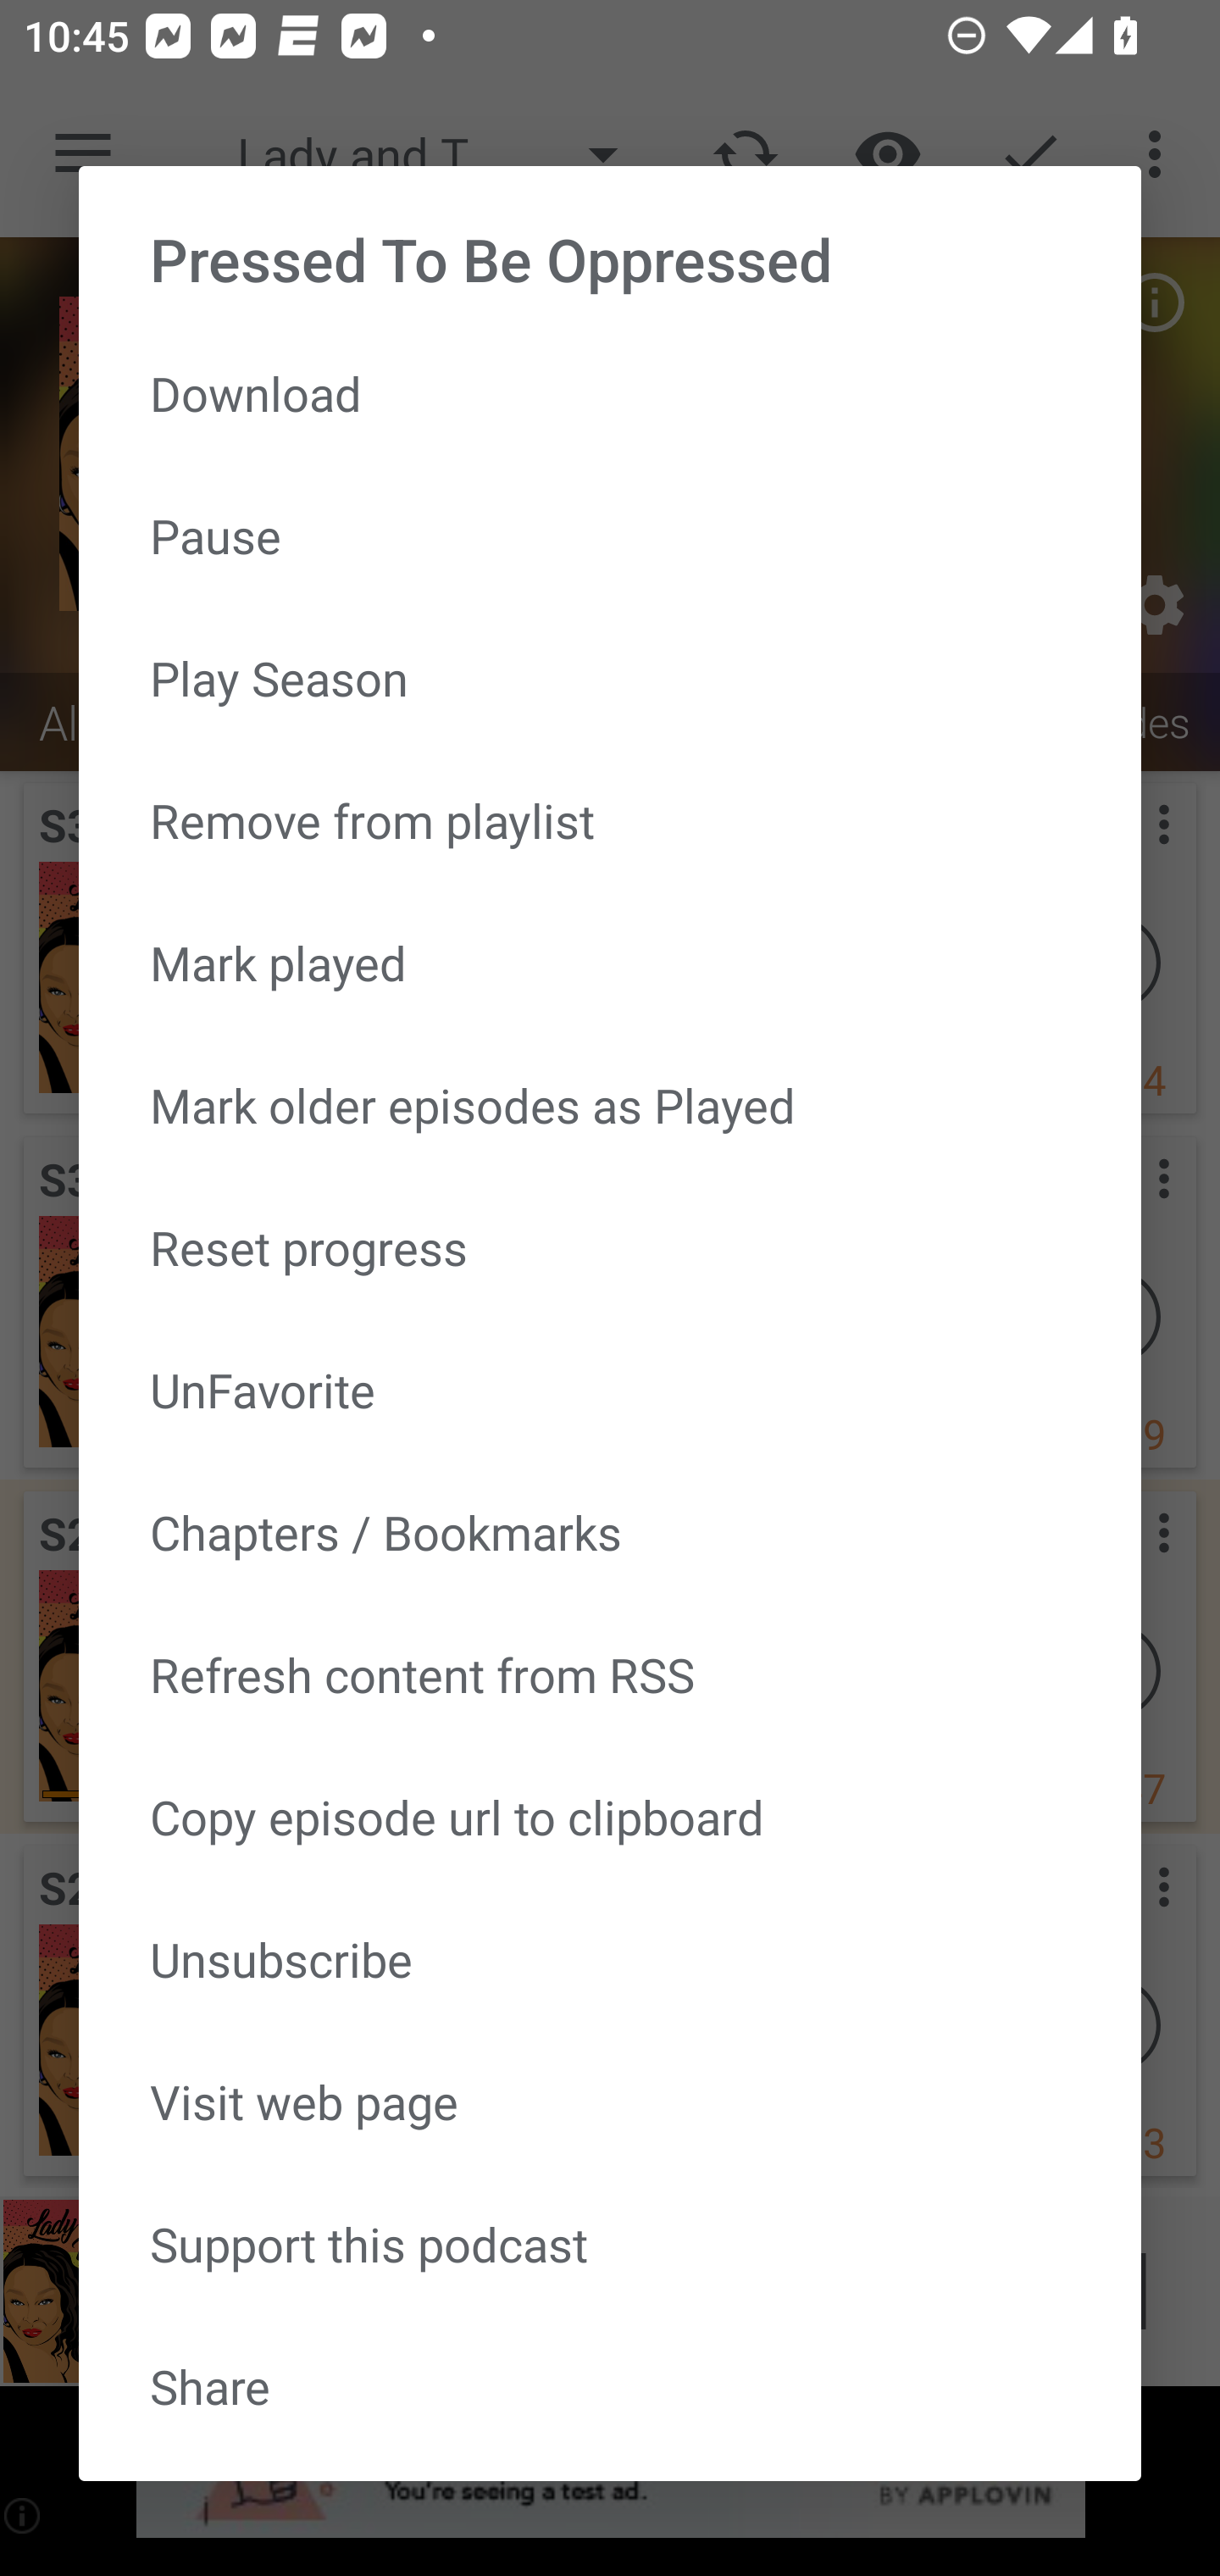 This screenshot has height=2576, width=1220. What do you see at coordinates (610, 1674) in the screenshot?
I see `Refresh content from RSS` at bounding box center [610, 1674].